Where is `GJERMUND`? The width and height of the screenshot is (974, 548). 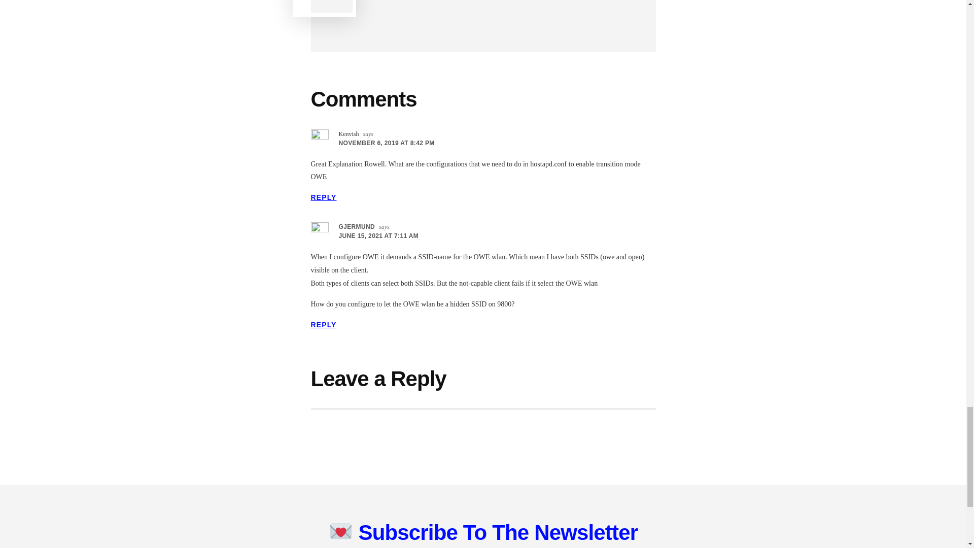 GJERMUND is located at coordinates (357, 226).